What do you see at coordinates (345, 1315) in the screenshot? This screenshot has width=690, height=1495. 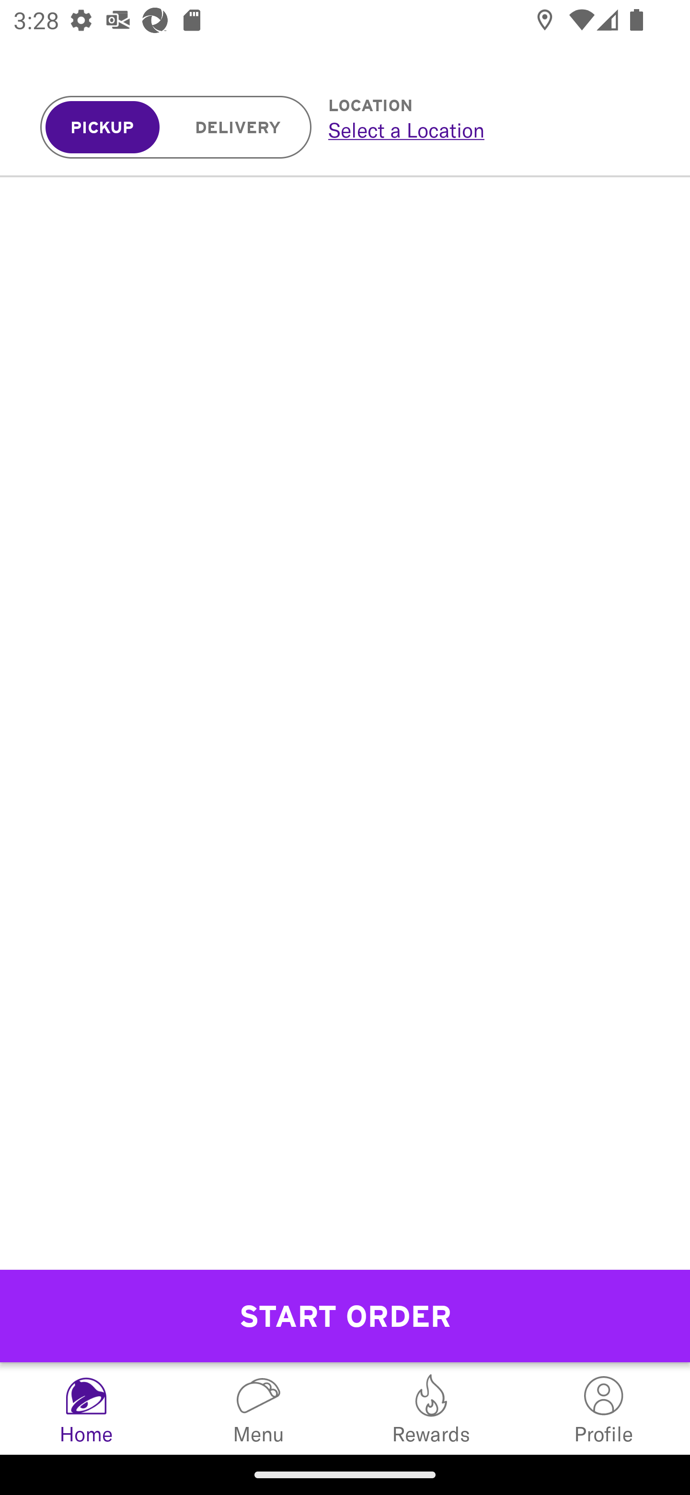 I see `START ORDER` at bounding box center [345, 1315].